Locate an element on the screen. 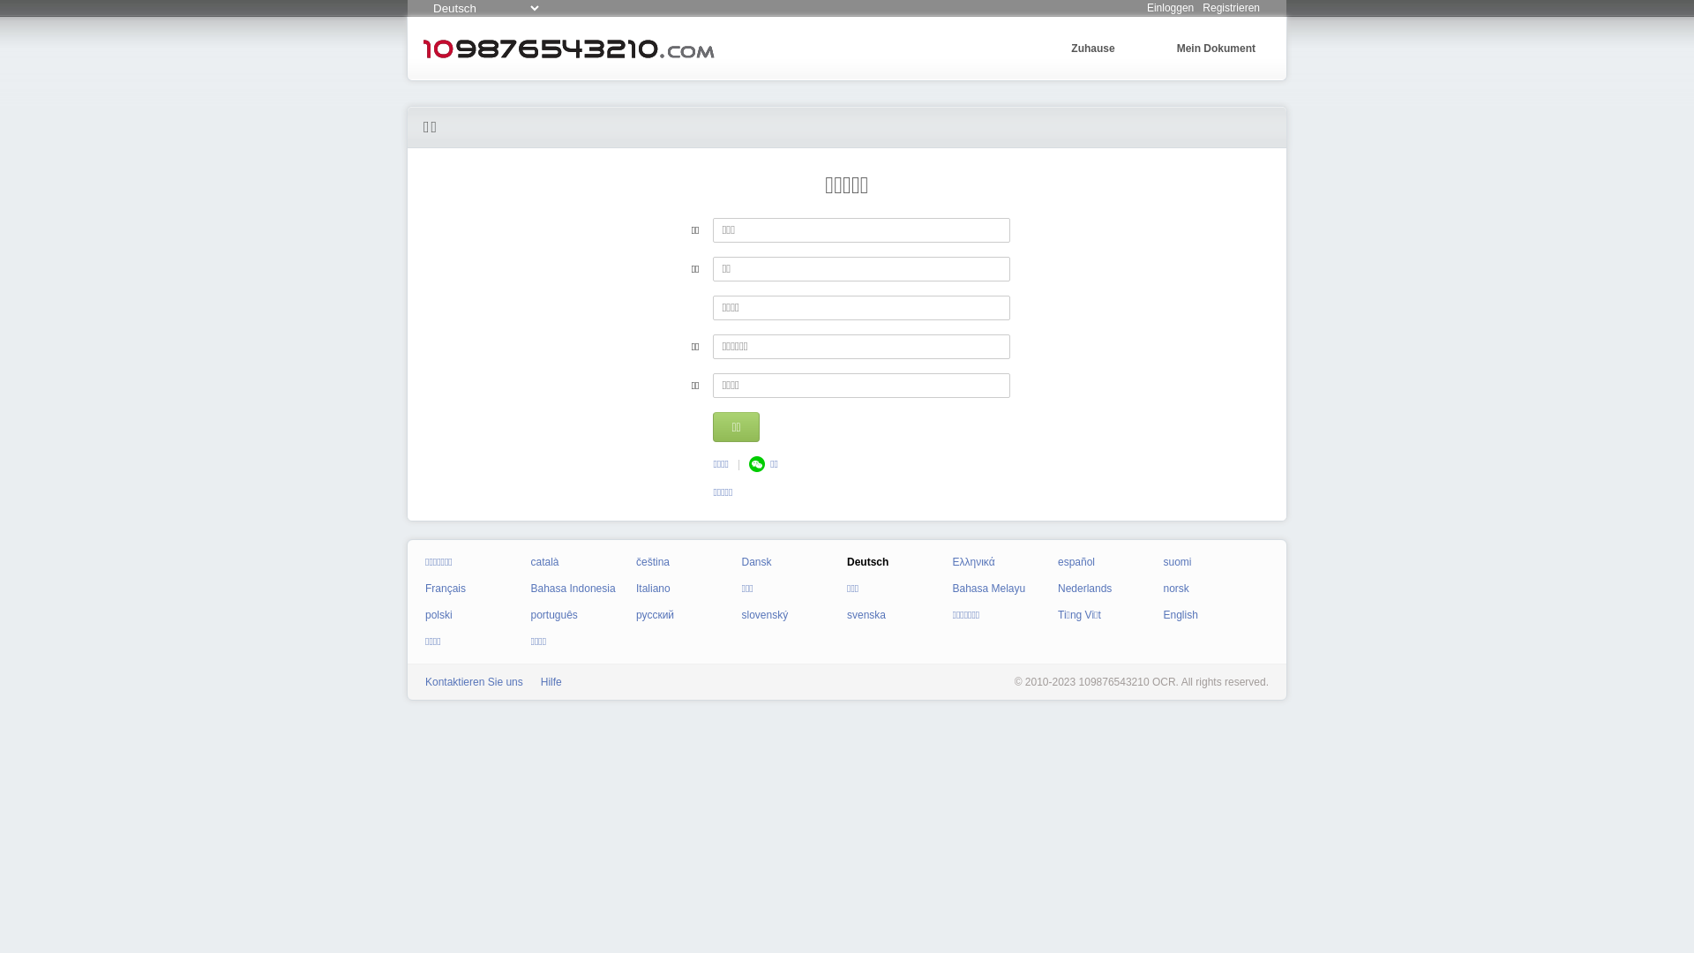 The width and height of the screenshot is (1694, 953). Dansk is located at coordinates (756, 562).